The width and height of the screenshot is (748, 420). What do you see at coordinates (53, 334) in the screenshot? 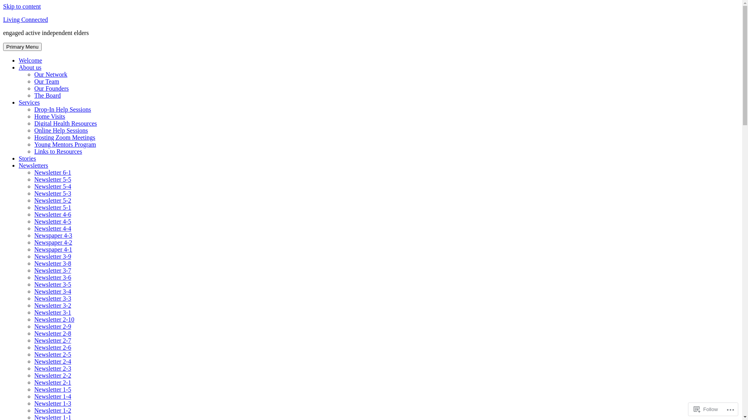
I see `Newsletter 2-8` at bounding box center [53, 334].